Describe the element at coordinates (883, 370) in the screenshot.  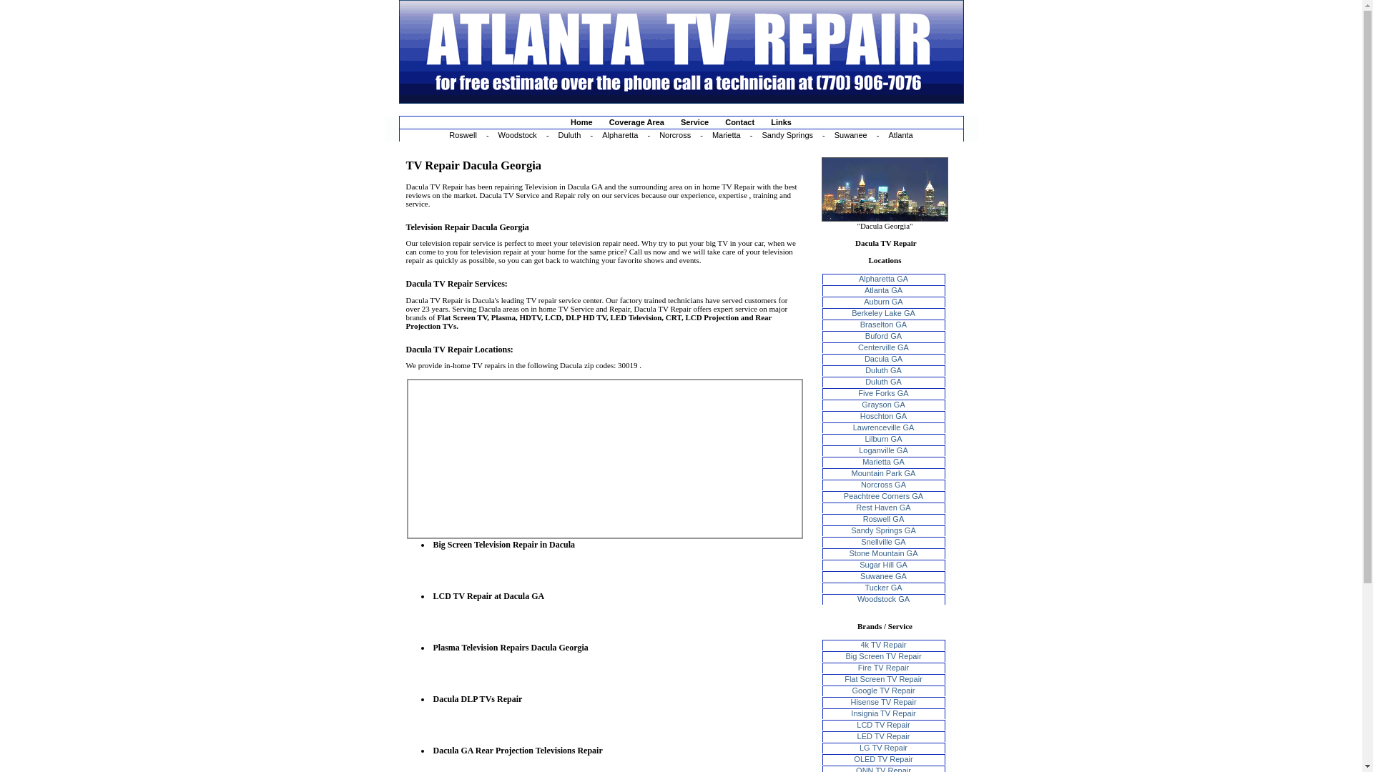
I see `Duluth GA` at that location.